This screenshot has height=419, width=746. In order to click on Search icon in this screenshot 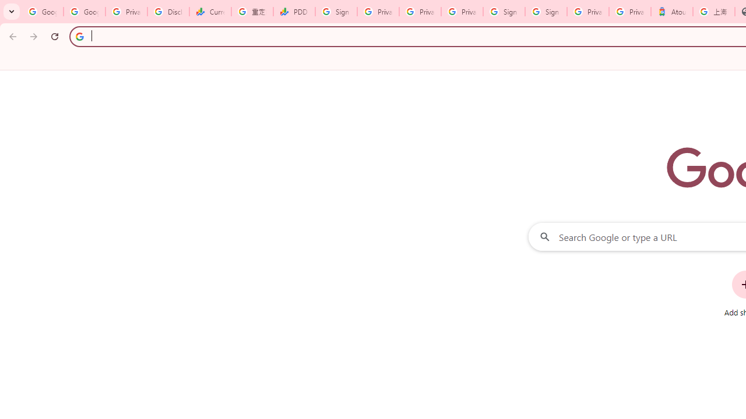, I will do `click(79, 36)`.